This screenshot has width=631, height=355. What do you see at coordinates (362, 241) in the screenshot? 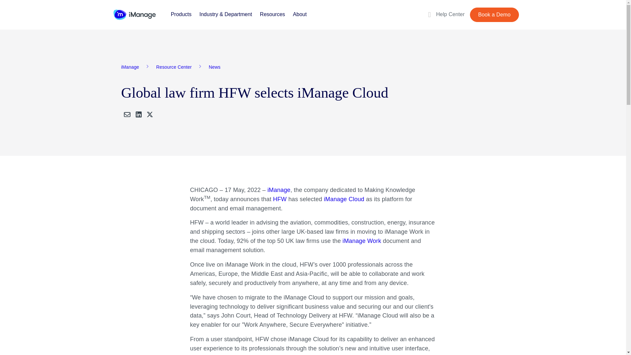
I see `Work` at bounding box center [362, 241].